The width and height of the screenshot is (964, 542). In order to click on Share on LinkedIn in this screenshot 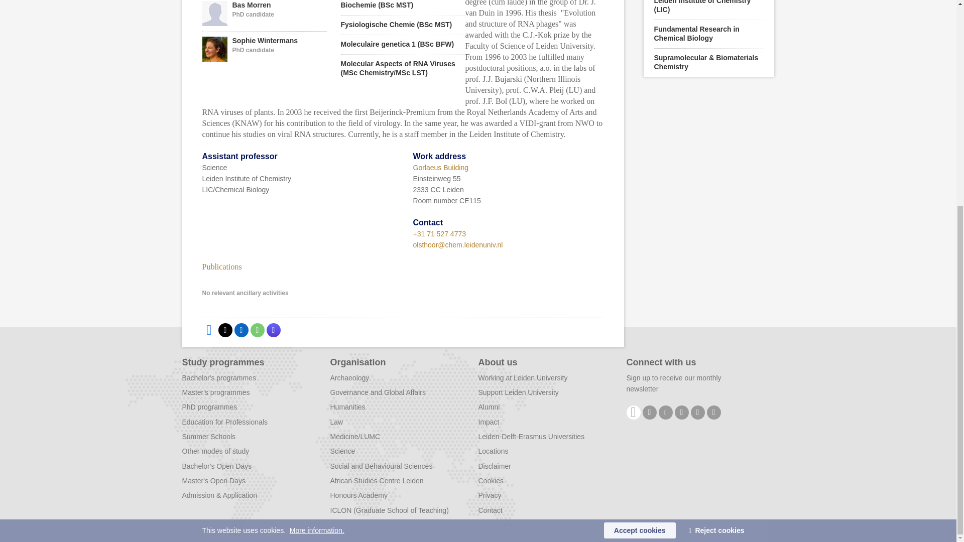, I will do `click(264, 15)`.